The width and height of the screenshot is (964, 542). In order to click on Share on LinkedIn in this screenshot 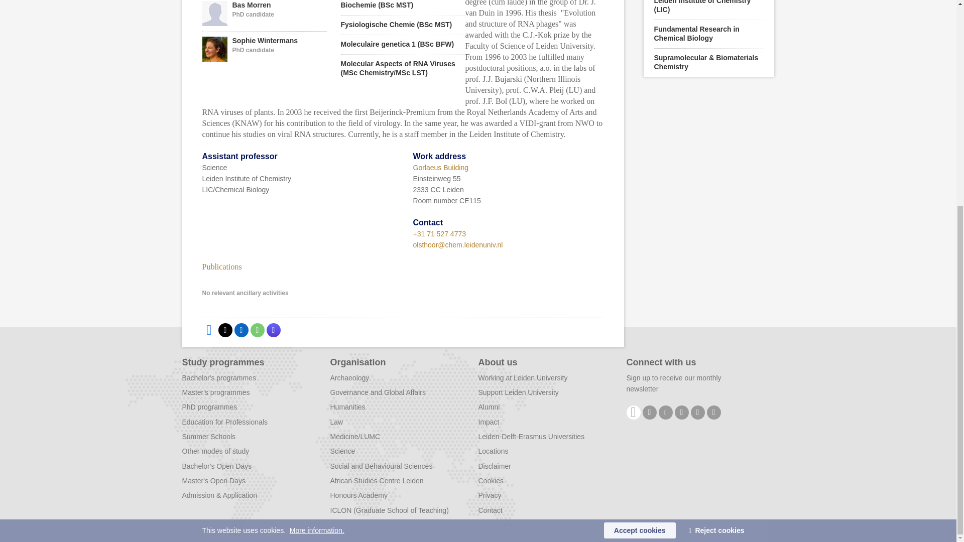, I will do `click(264, 15)`.